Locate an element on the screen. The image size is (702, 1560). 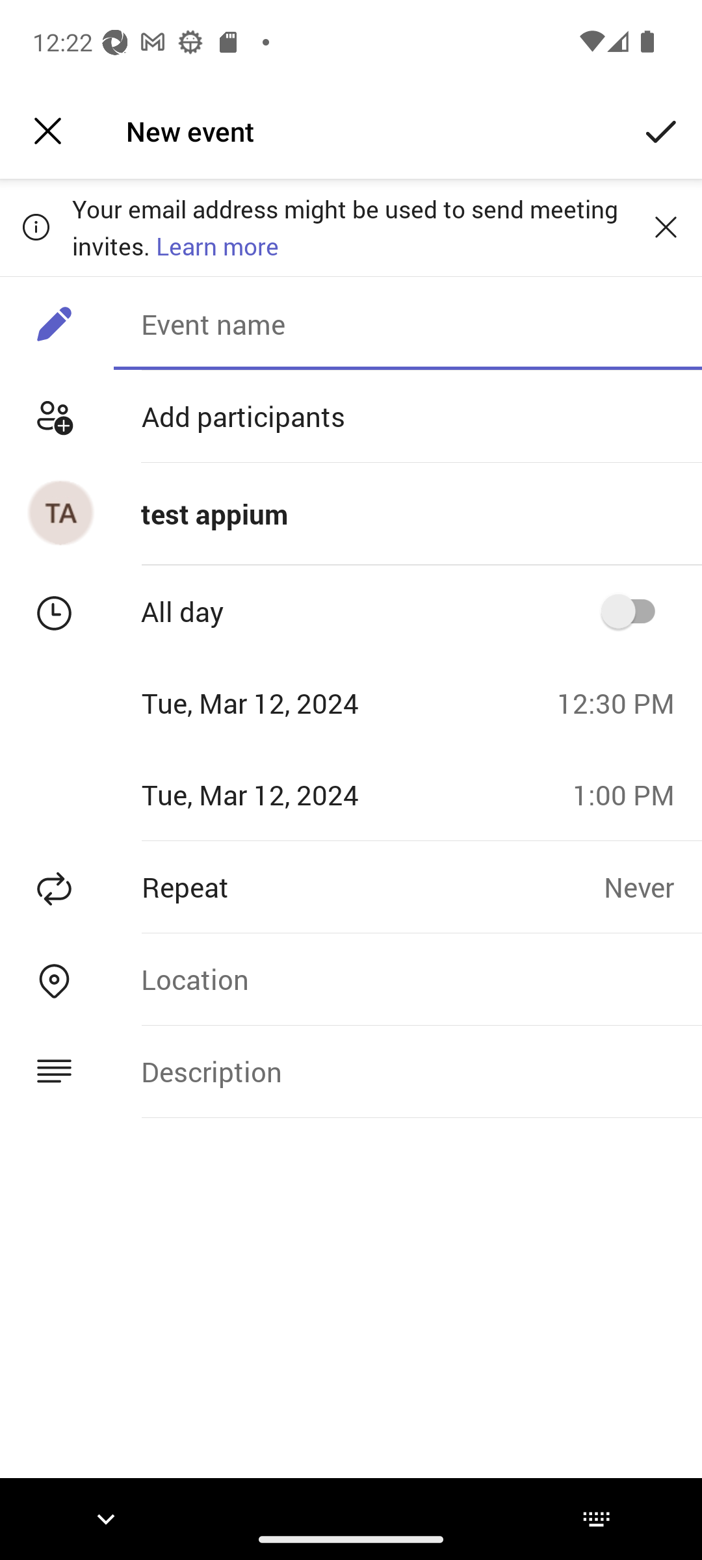
Never Repeat Never is located at coordinates (653, 887).